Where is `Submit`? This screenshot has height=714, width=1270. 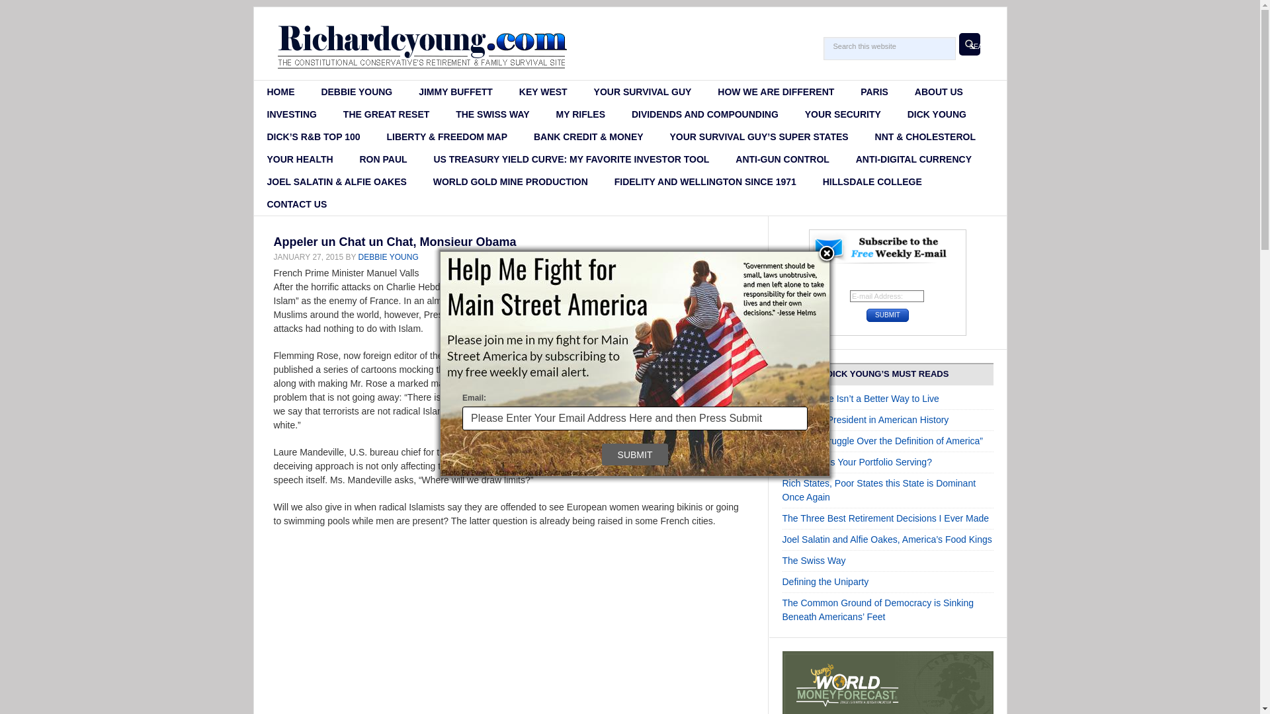 Submit is located at coordinates (635, 454).